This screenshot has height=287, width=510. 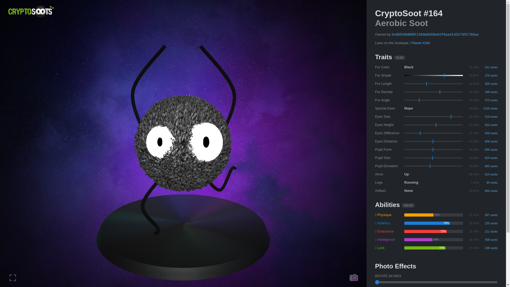 I want to click on 514 soots, so click(x=488, y=174).